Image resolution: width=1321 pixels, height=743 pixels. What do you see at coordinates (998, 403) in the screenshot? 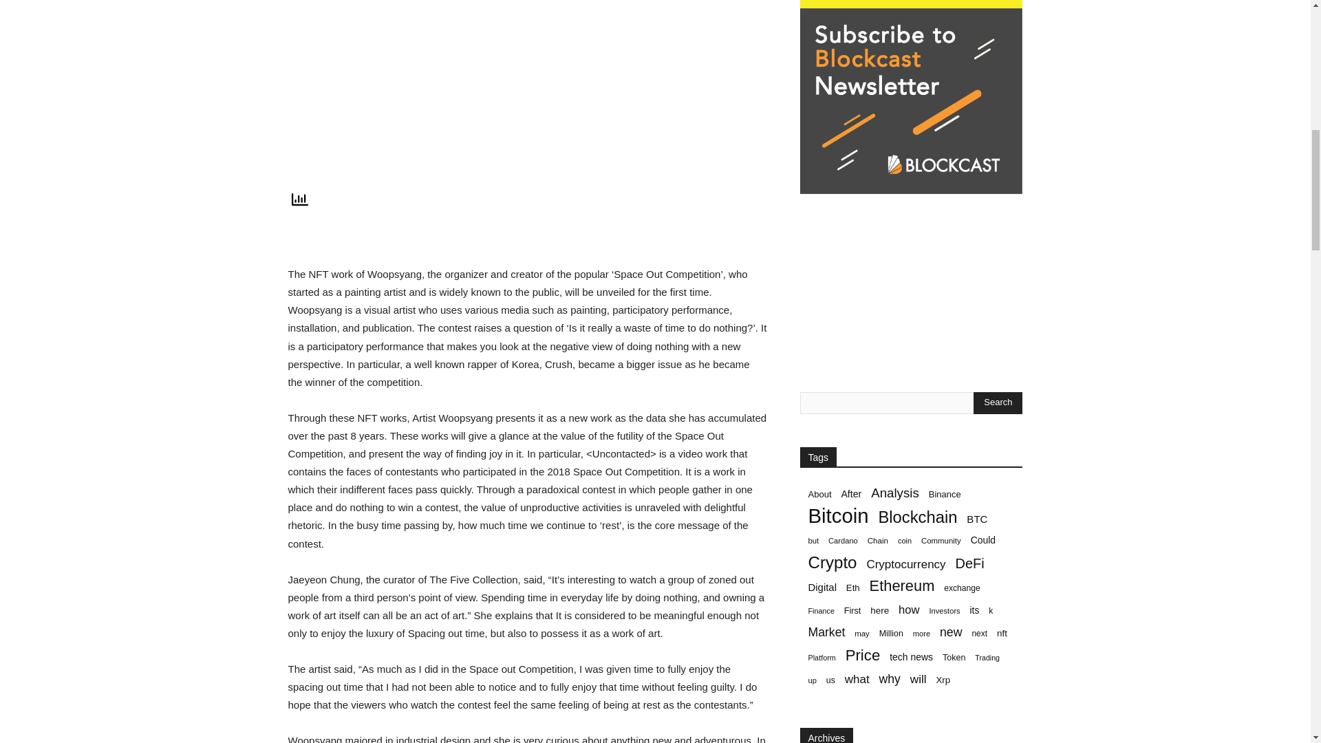
I see `Search` at bounding box center [998, 403].